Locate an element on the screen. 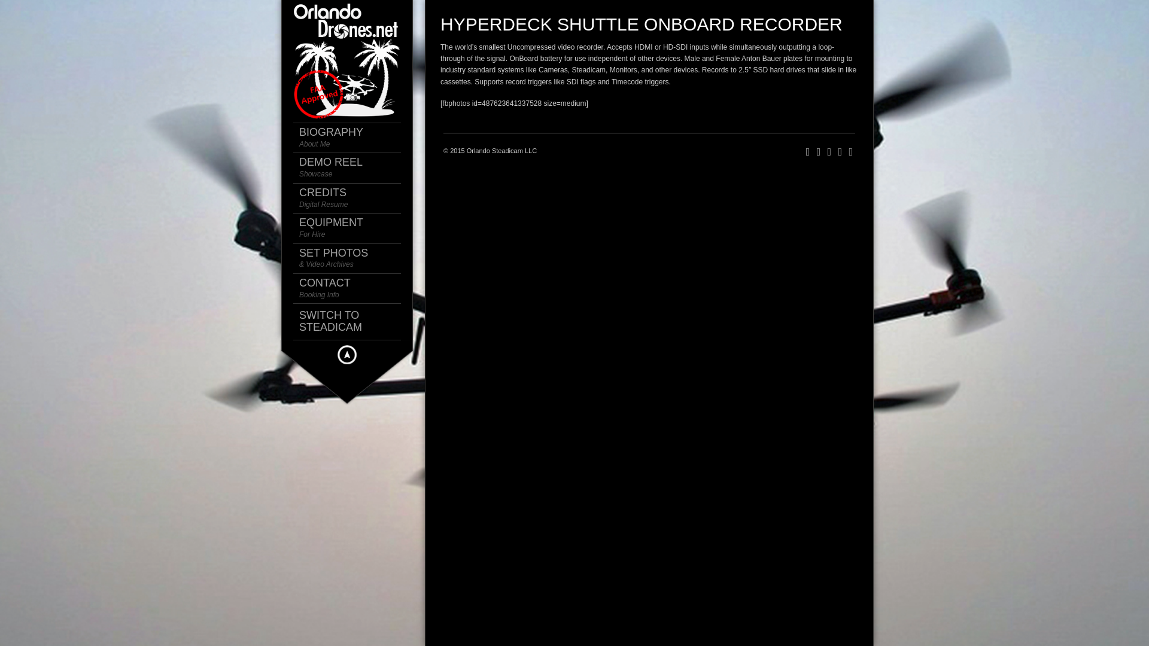 The height and width of the screenshot is (646, 1149). OrlandoDrones.net is located at coordinates (347, 60).